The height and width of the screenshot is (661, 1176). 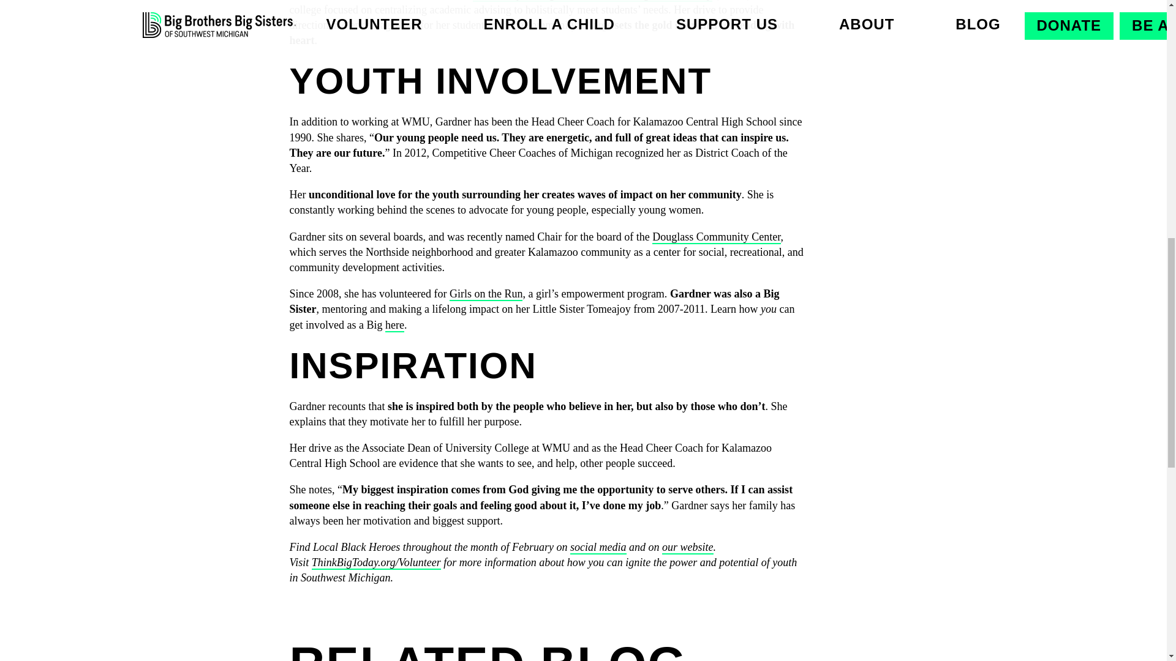 What do you see at coordinates (687, 547) in the screenshot?
I see `our website` at bounding box center [687, 547].